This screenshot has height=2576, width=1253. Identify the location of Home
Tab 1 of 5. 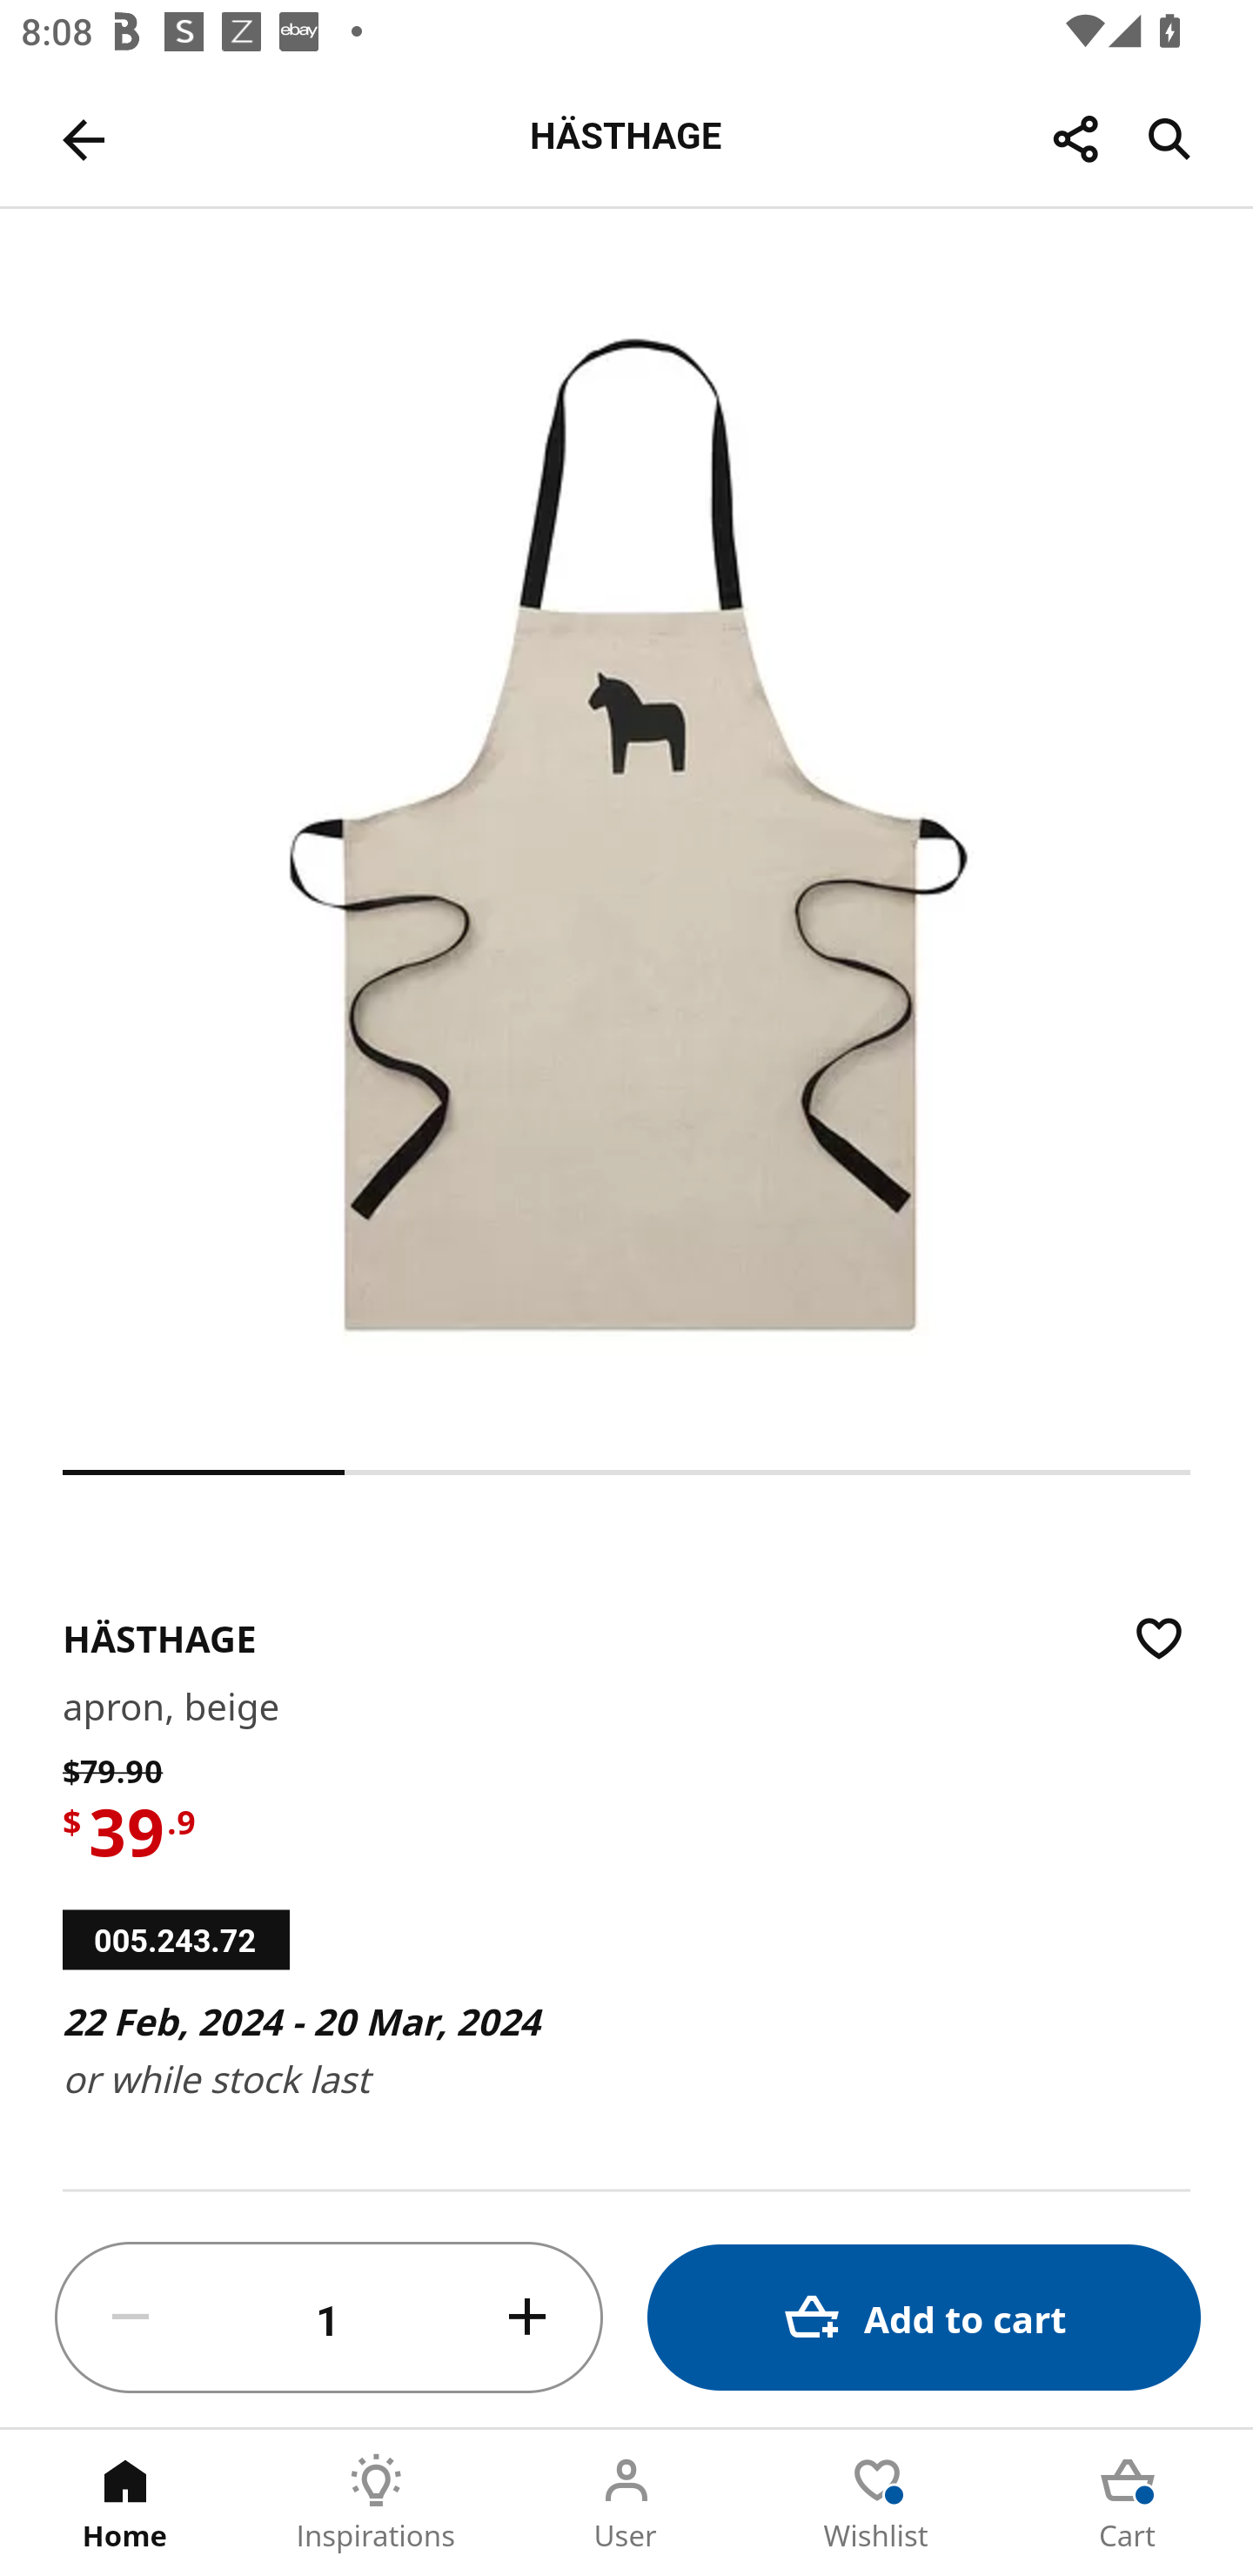
(125, 2503).